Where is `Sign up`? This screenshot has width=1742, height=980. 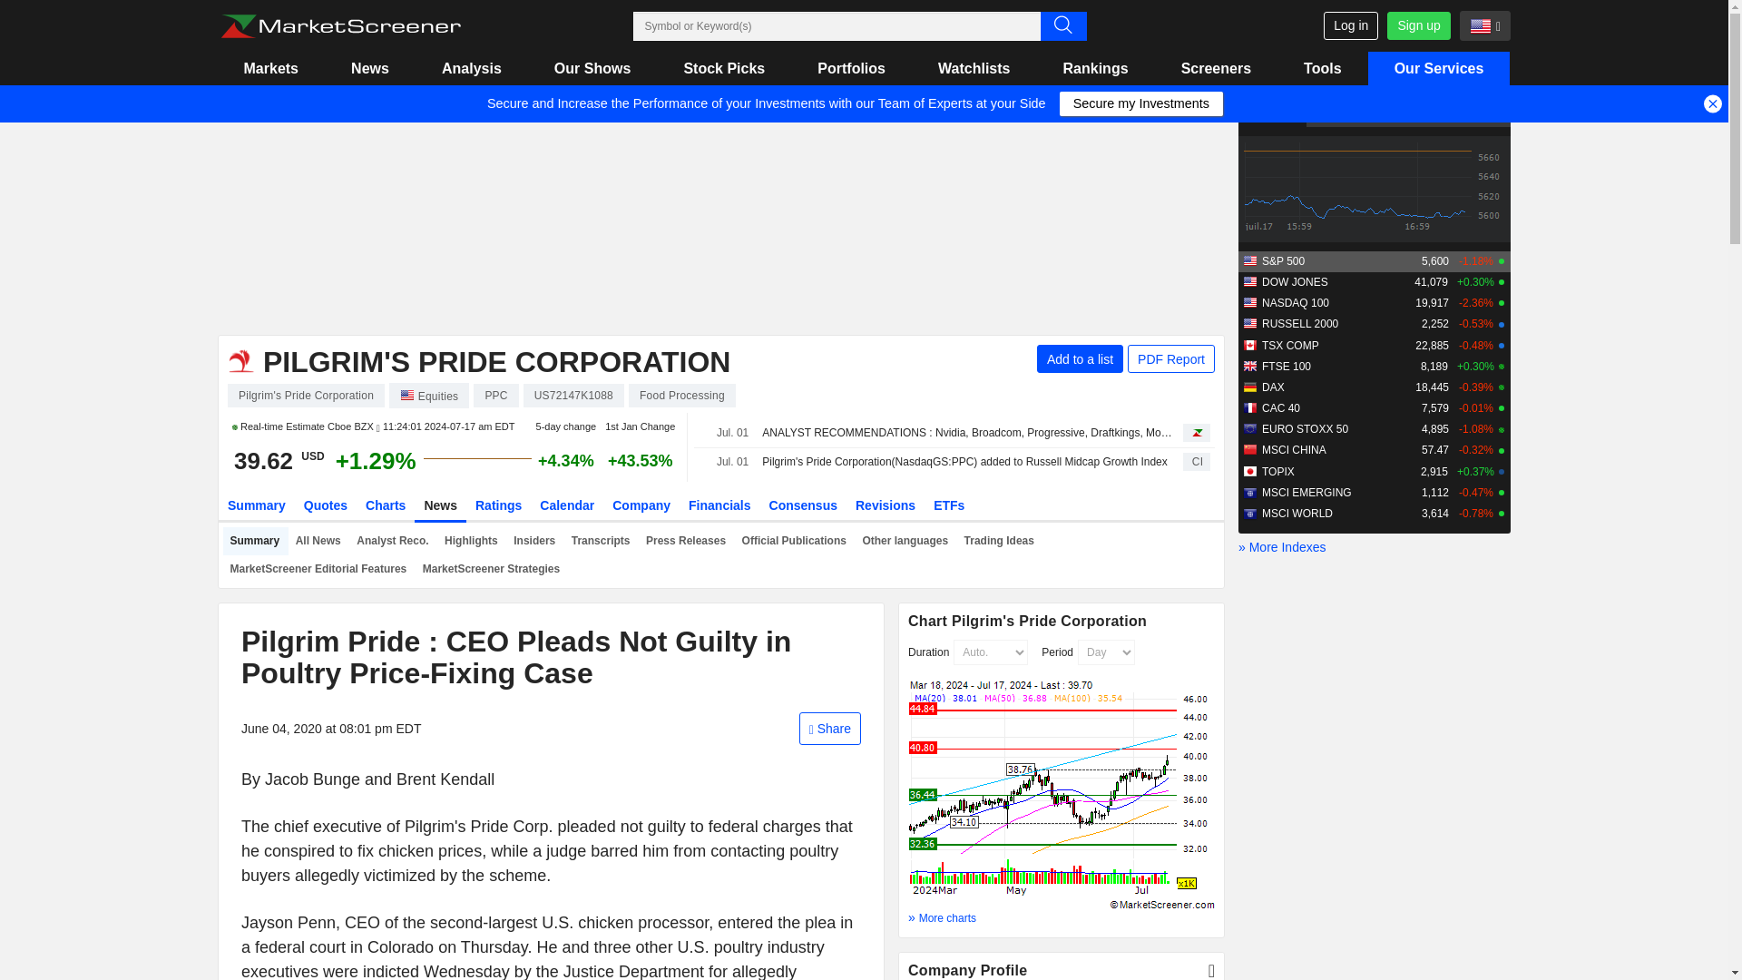
Sign up is located at coordinates (1417, 25).